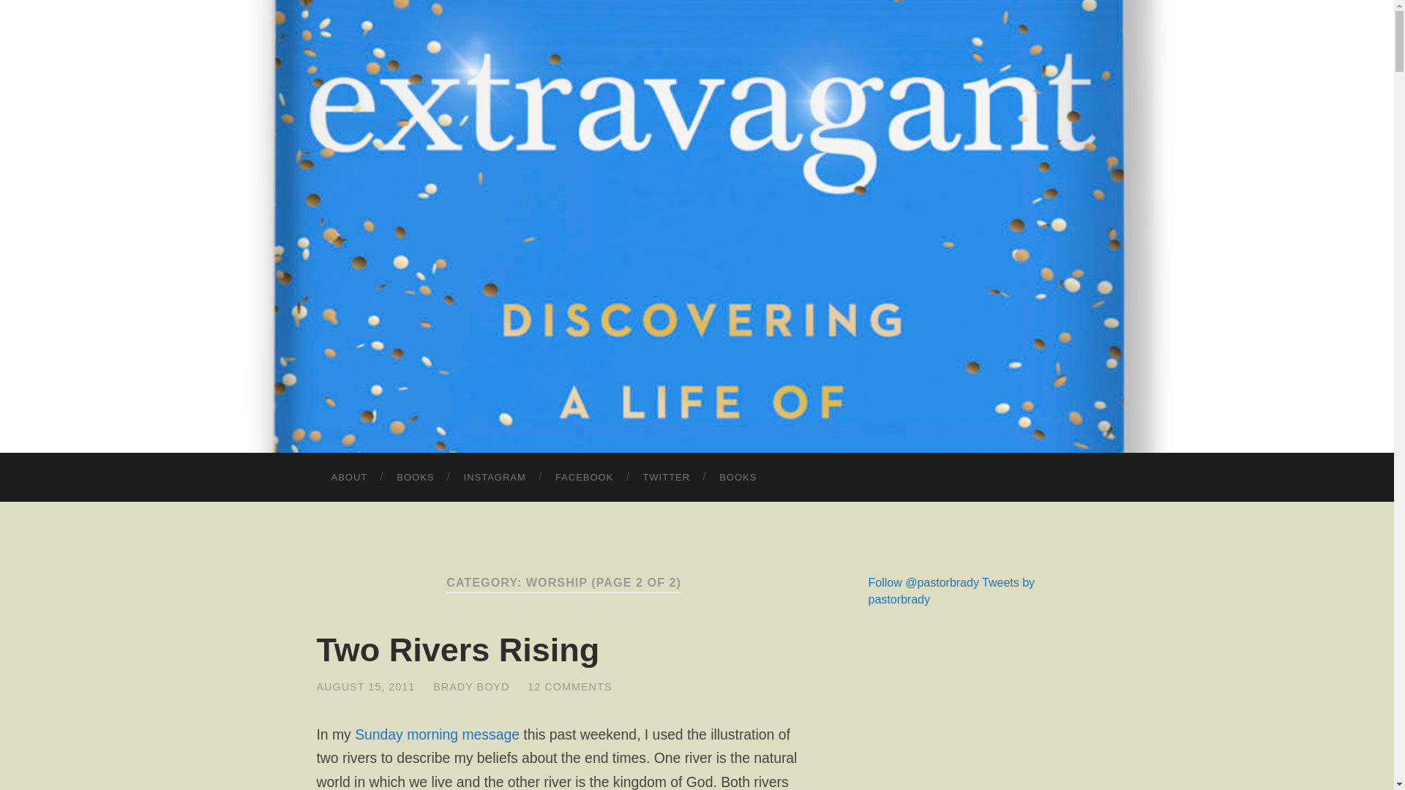  Describe the element at coordinates (471, 686) in the screenshot. I see `BRADY BOYD` at that location.